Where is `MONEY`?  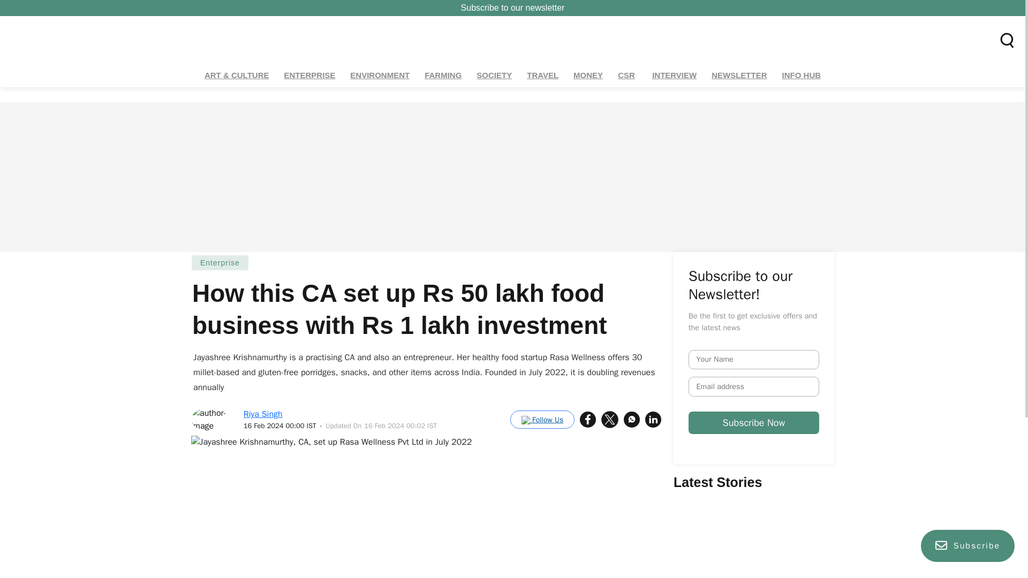
MONEY is located at coordinates (588, 75).